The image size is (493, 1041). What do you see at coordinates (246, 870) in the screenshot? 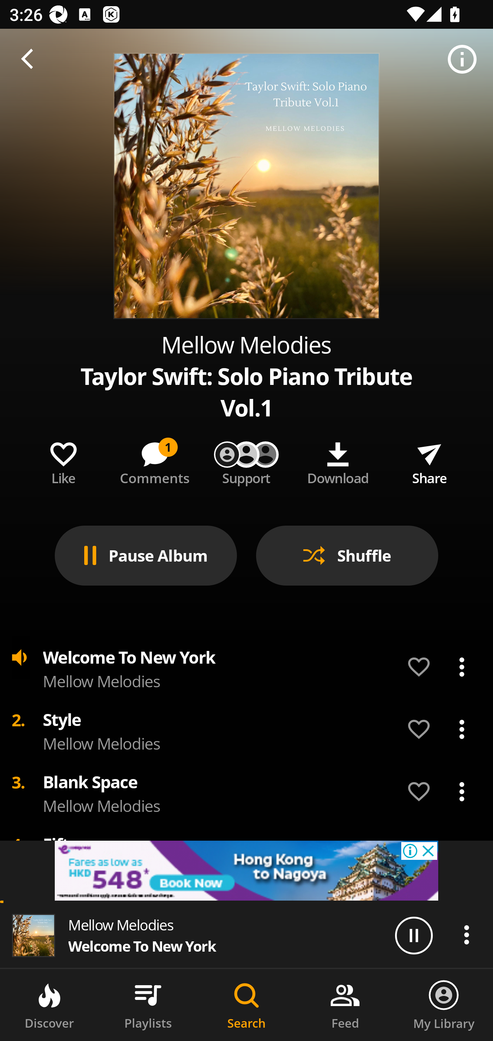
I see `Advertisement` at bounding box center [246, 870].